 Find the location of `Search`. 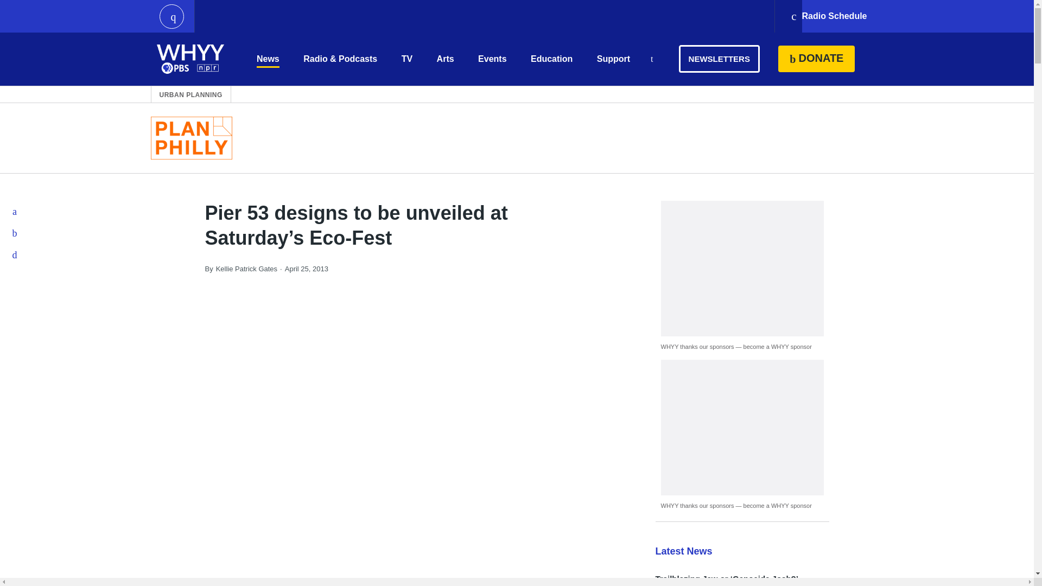

Search is located at coordinates (651, 60).